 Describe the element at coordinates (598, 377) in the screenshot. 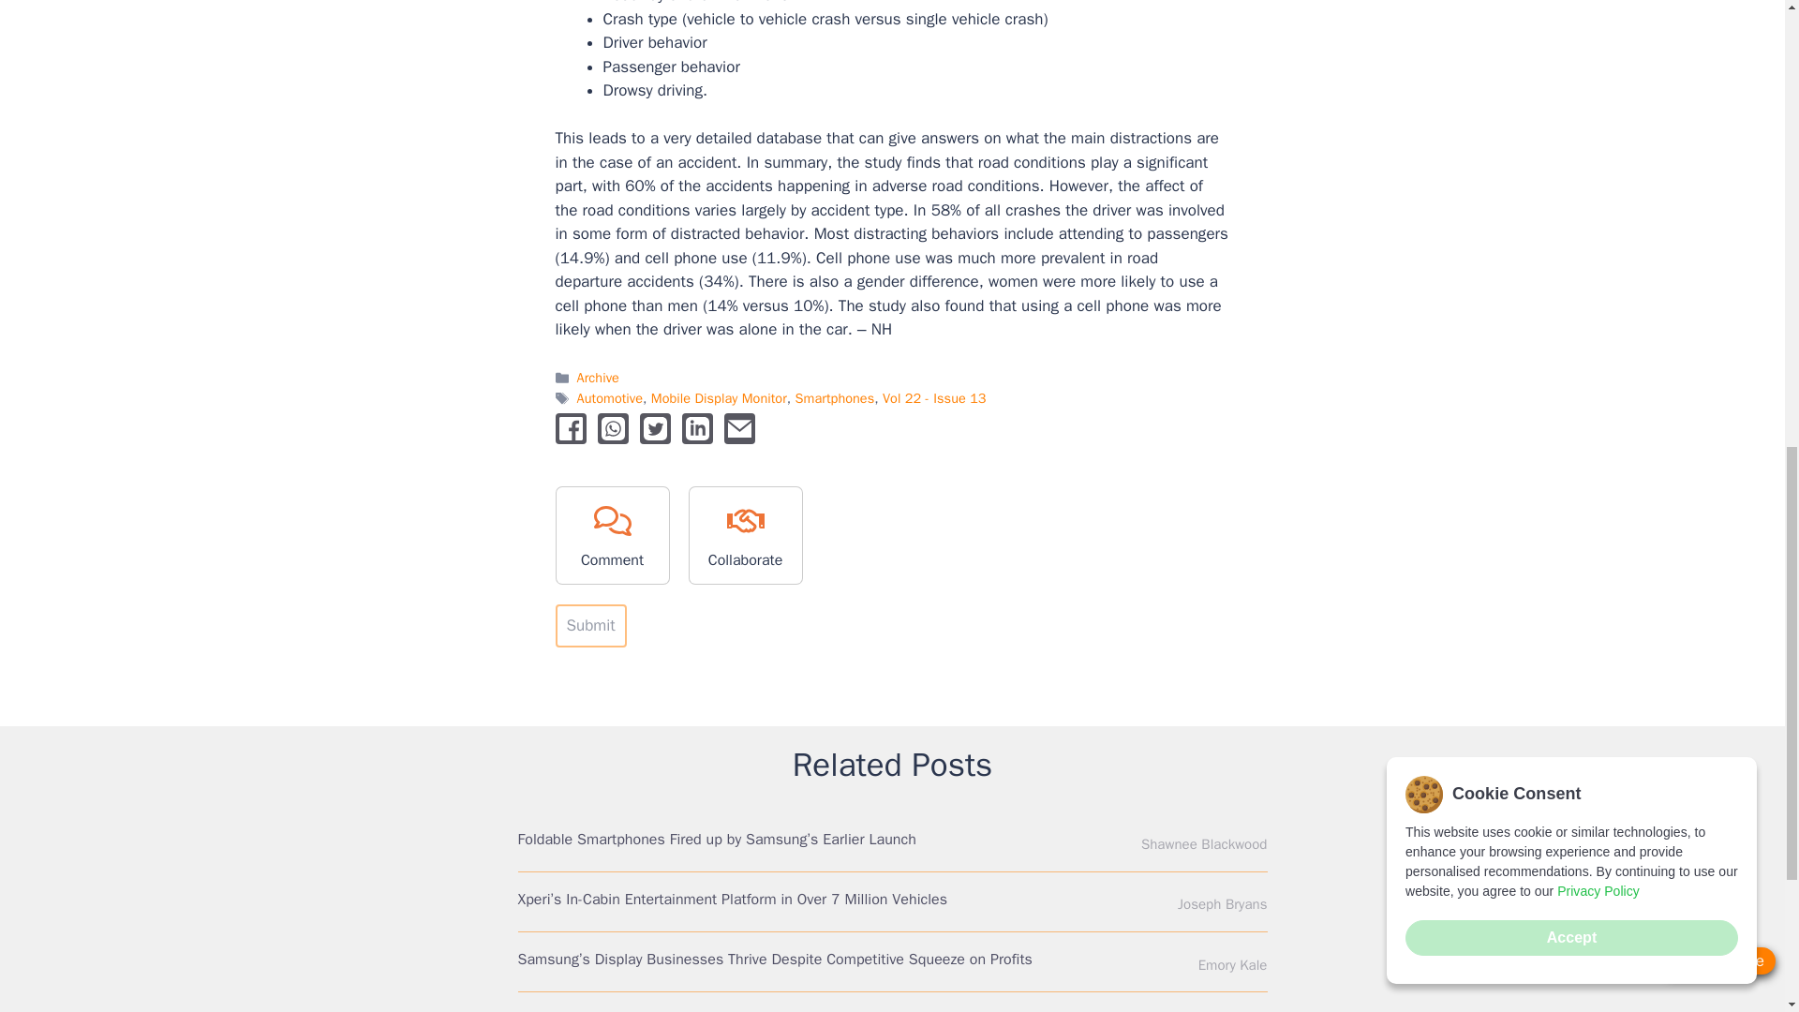

I see `Archive` at that location.